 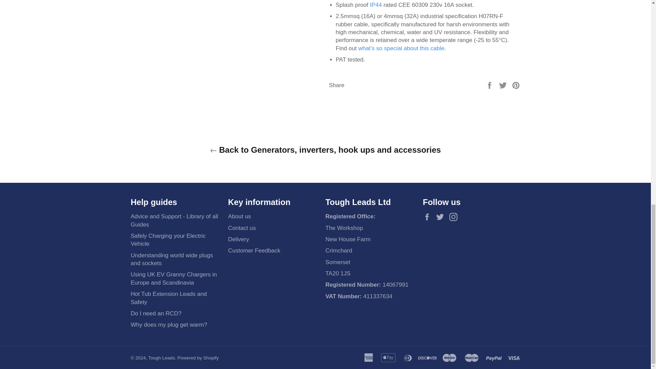 I want to click on Tough Leads on Instagram, so click(x=455, y=217).